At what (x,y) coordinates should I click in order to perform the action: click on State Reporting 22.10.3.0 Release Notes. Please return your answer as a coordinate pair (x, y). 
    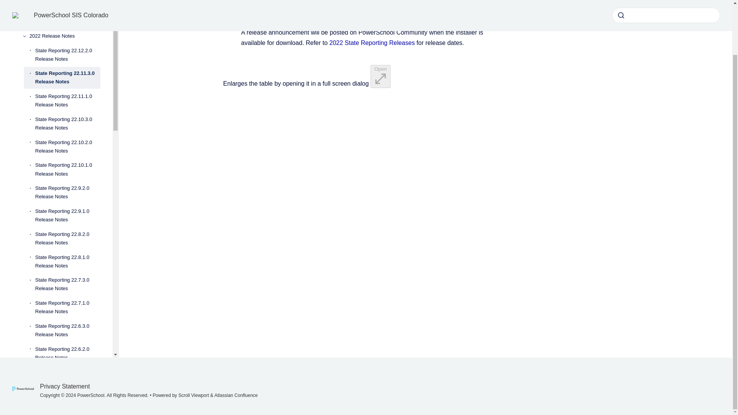
    Looking at the image, I should click on (68, 124).